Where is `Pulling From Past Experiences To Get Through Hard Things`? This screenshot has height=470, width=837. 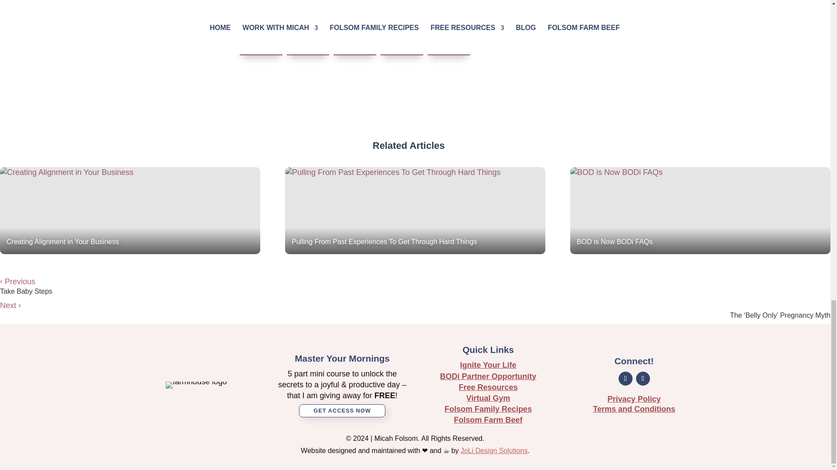 Pulling From Past Experiences To Get Through Hard Things is located at coordinates (415, 211).